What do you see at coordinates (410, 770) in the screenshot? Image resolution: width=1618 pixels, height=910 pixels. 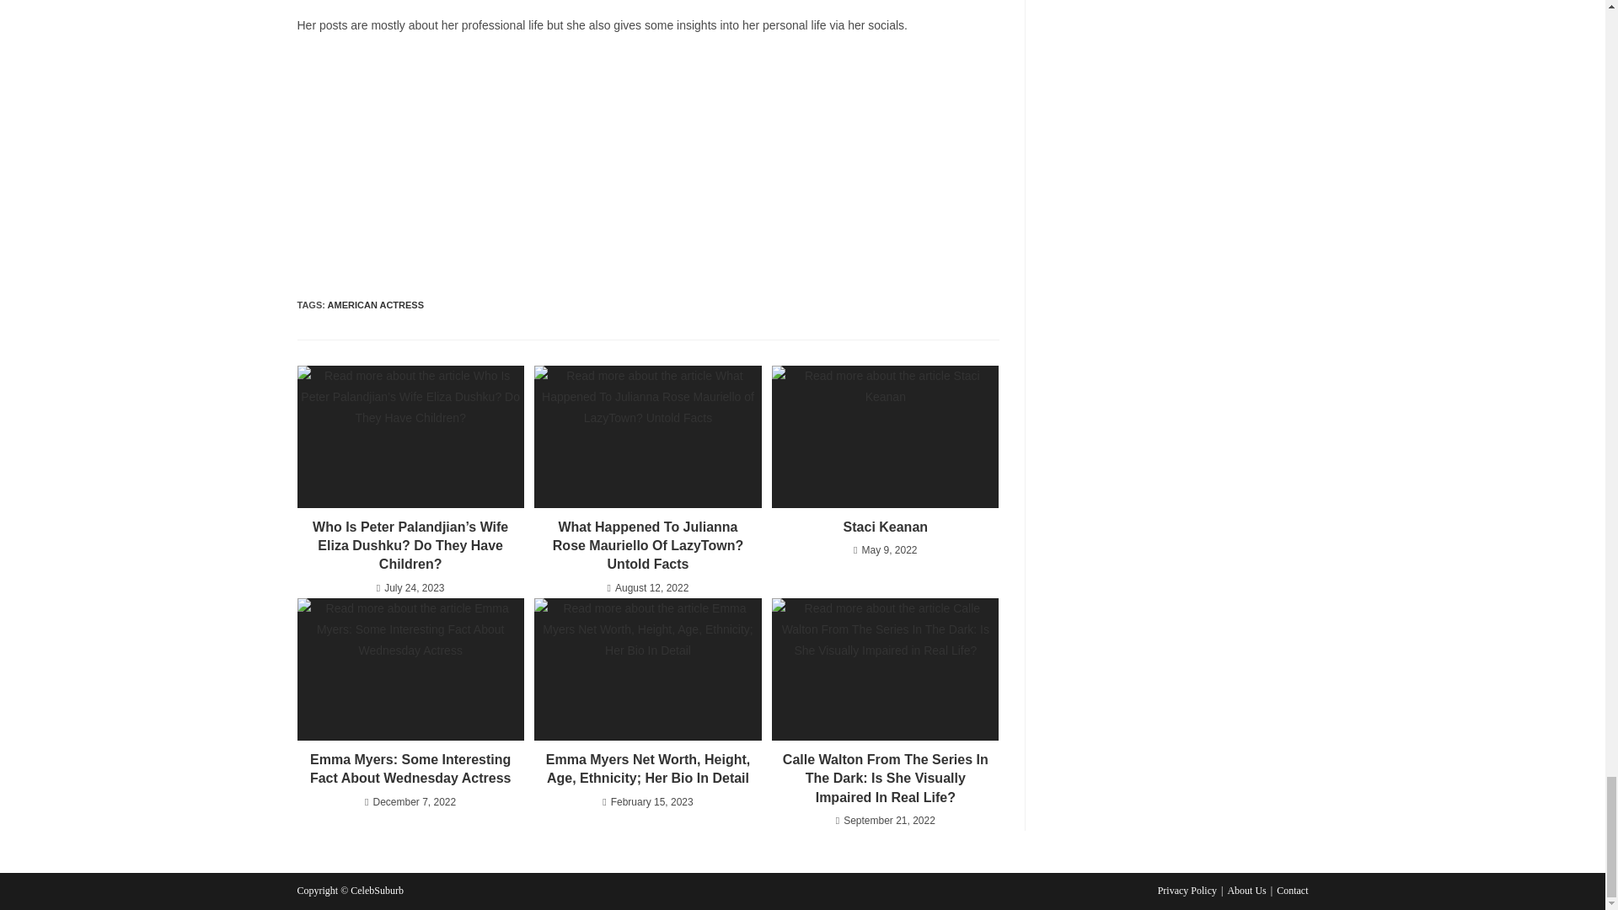 I see `Emma Myers: Some Interesting Fact About Wednesday Actress` at bounding box center [410, 770].